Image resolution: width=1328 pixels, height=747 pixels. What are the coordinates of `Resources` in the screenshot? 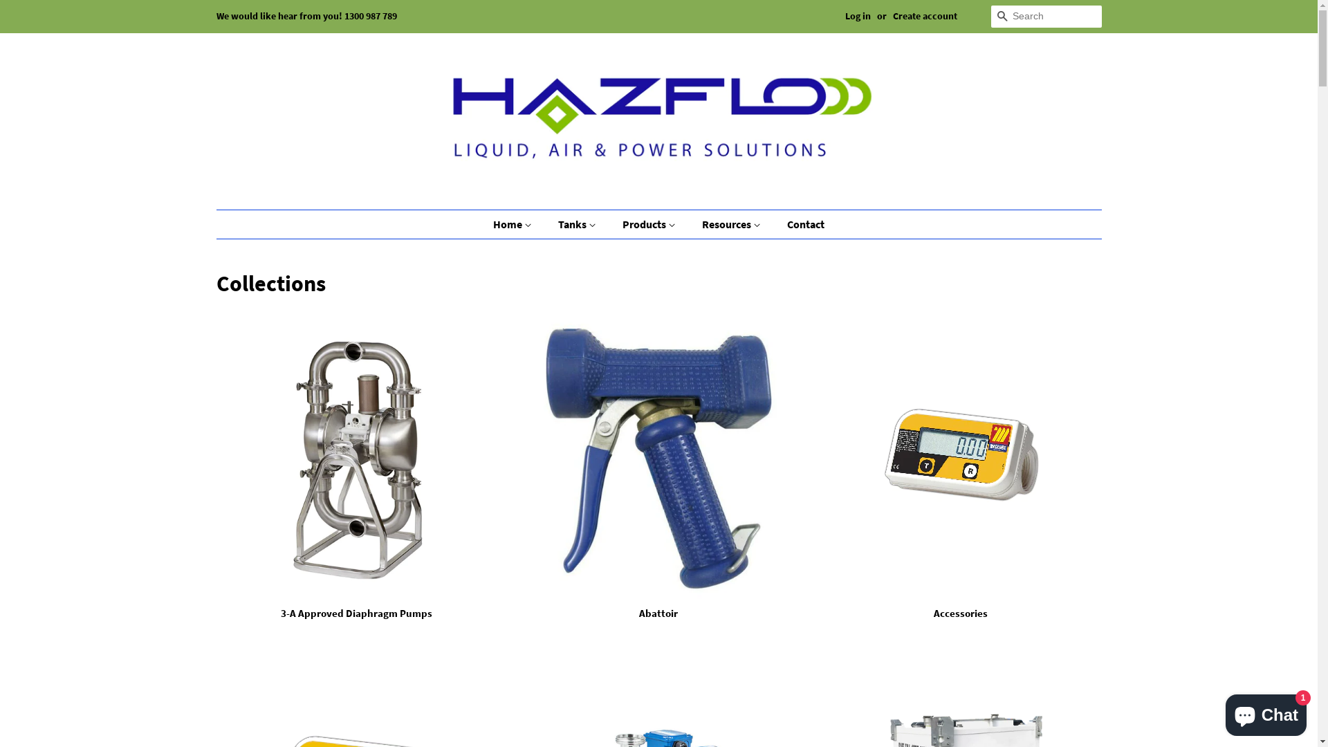 It's located at (733, 224).